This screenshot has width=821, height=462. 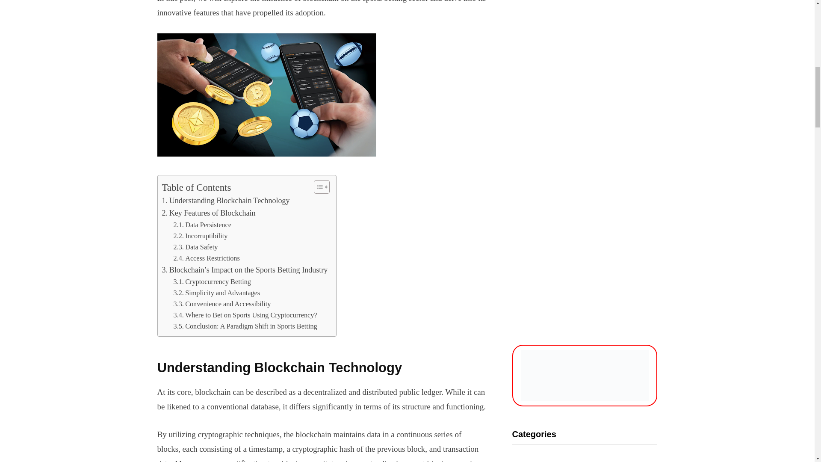 What do you see at coordinates (209, 213) in the screenshot?
I see `Key Features of Blockchain` at bounding box center [209, 213].